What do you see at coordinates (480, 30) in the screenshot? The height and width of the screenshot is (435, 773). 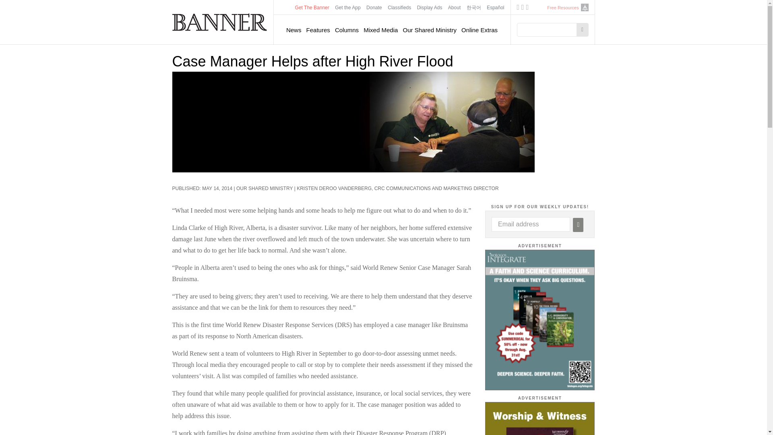 I see `Online Extras` at bounding box center [480, 30].